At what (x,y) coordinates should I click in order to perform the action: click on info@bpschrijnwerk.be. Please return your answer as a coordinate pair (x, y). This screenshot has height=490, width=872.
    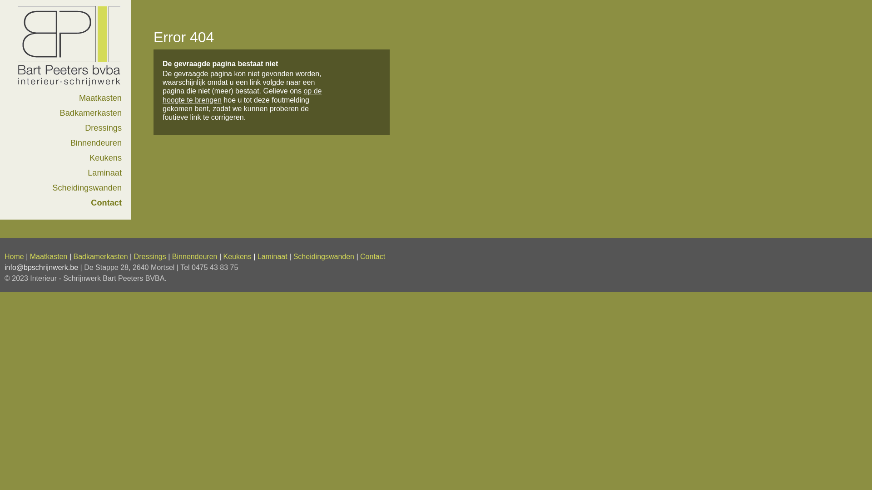
    Looking at the image, I should click on (41, 268).